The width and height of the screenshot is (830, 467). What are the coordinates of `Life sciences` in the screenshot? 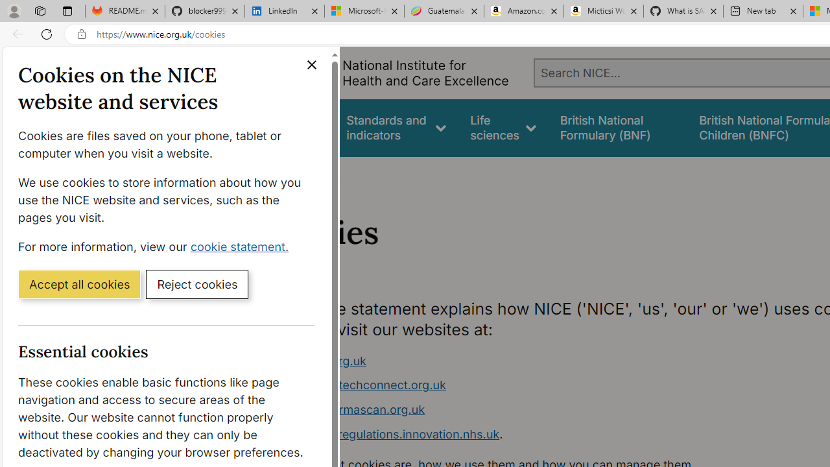 It's located at (503, 127).